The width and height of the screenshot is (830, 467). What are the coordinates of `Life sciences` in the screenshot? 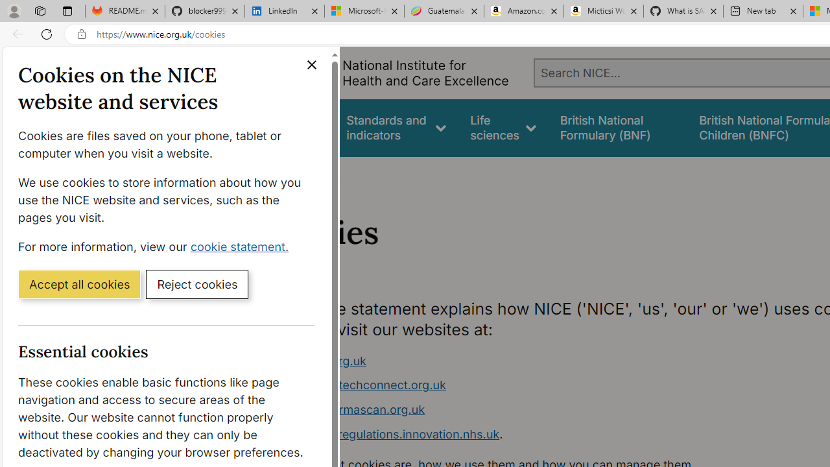 It's located at (503, 127).